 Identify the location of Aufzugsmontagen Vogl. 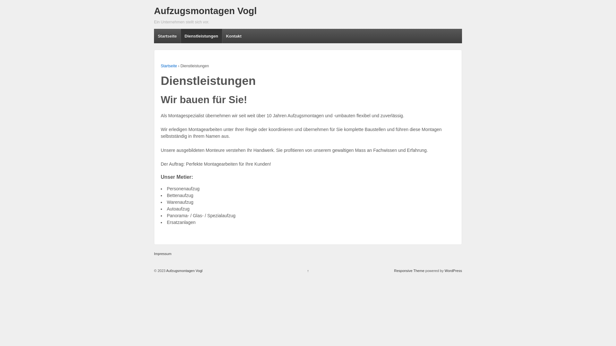
(184, 271).